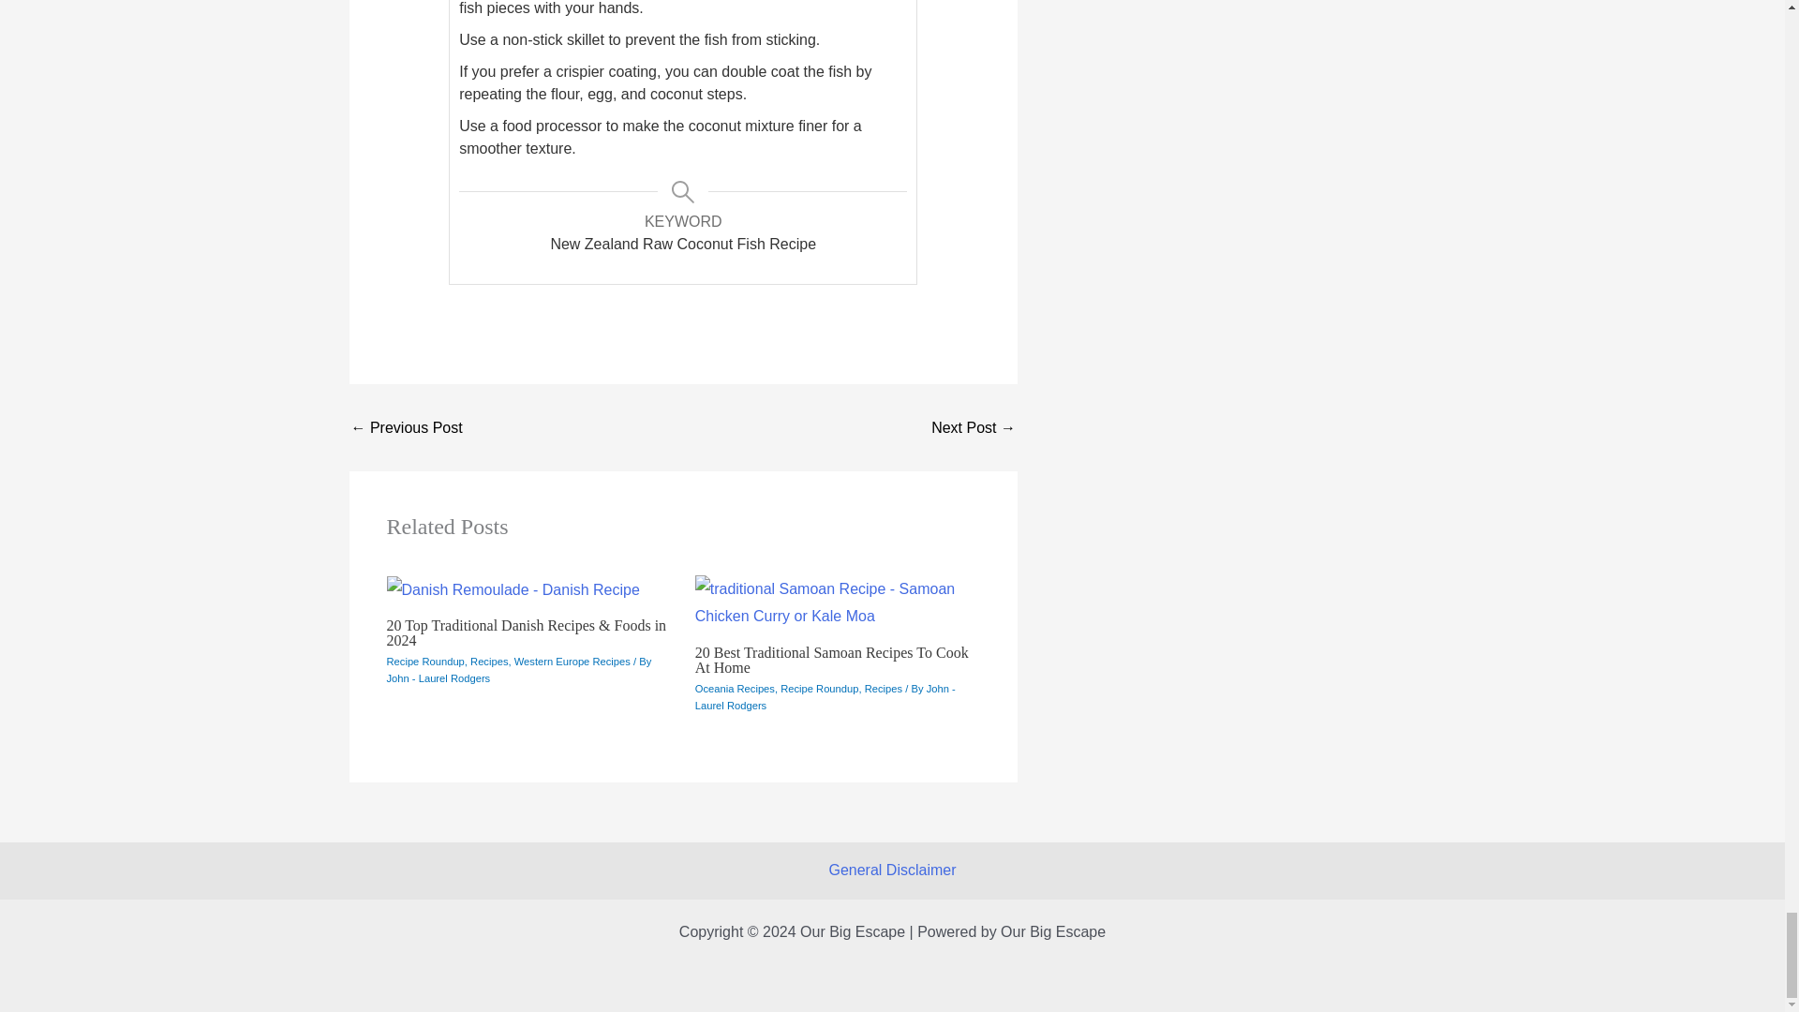 This screenshot has width=1799, height=1012. Describe the element at coordinates (407, 428) in the screenshot. I see `New Zealand Potato and Lamb Sliders Recipe` at that location.